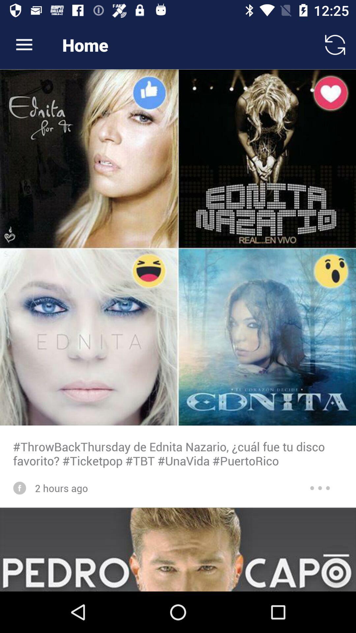  I want to click on choose the item next to home, so click(24, 45).